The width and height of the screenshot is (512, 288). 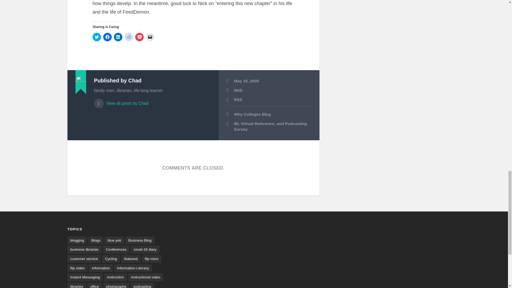 What do you see at coordinates (139, 37) in the screenshot?
I see `Click to share on Pocket` at bounding box center [139, 37].